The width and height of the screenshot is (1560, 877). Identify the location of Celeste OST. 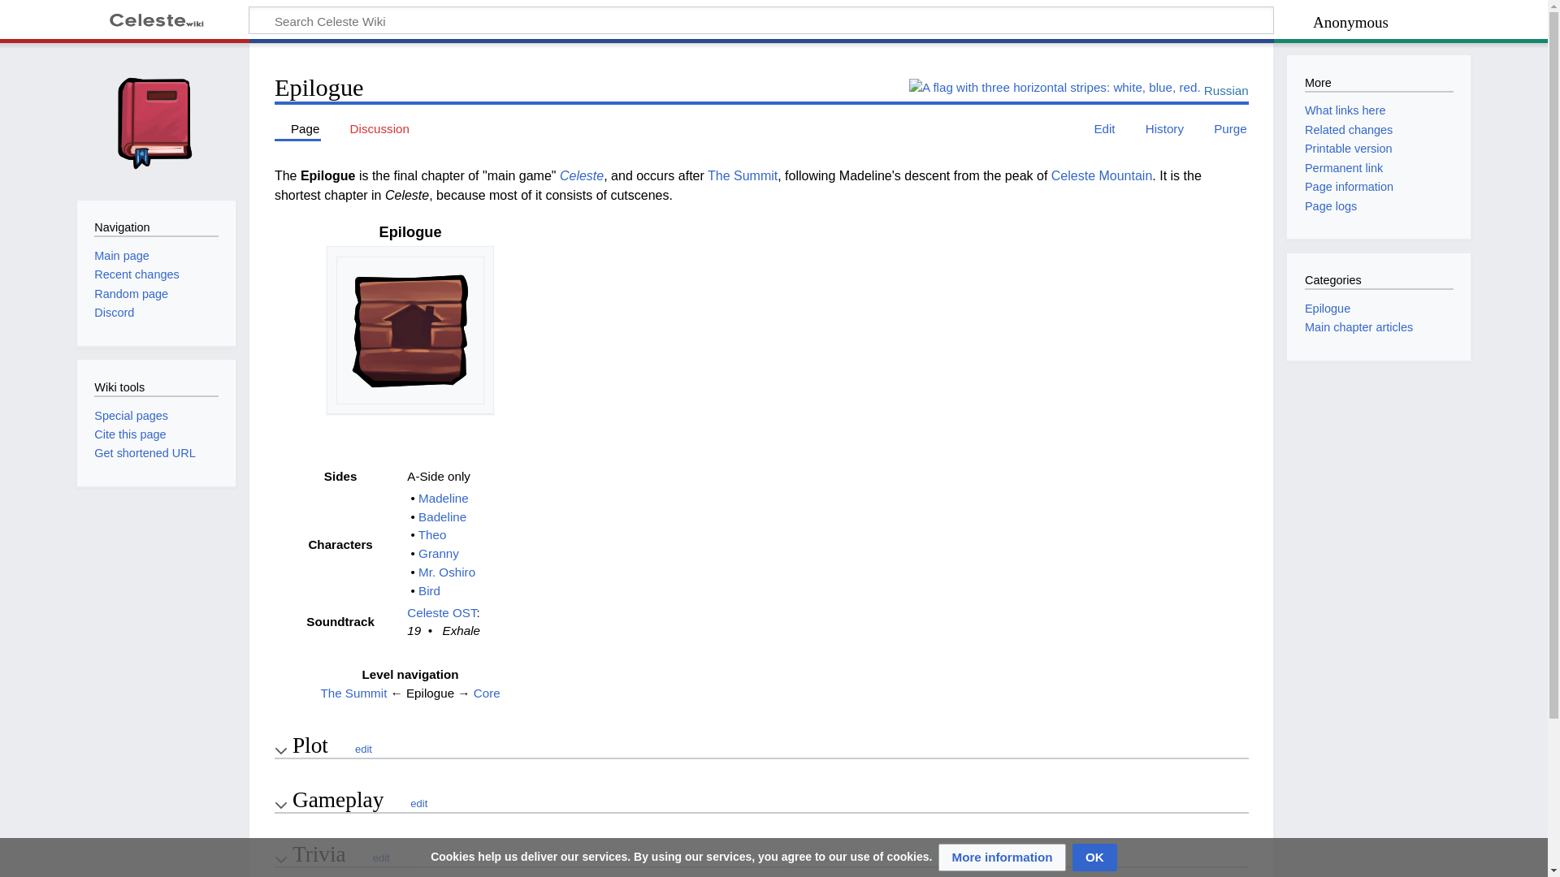
(441, 612).